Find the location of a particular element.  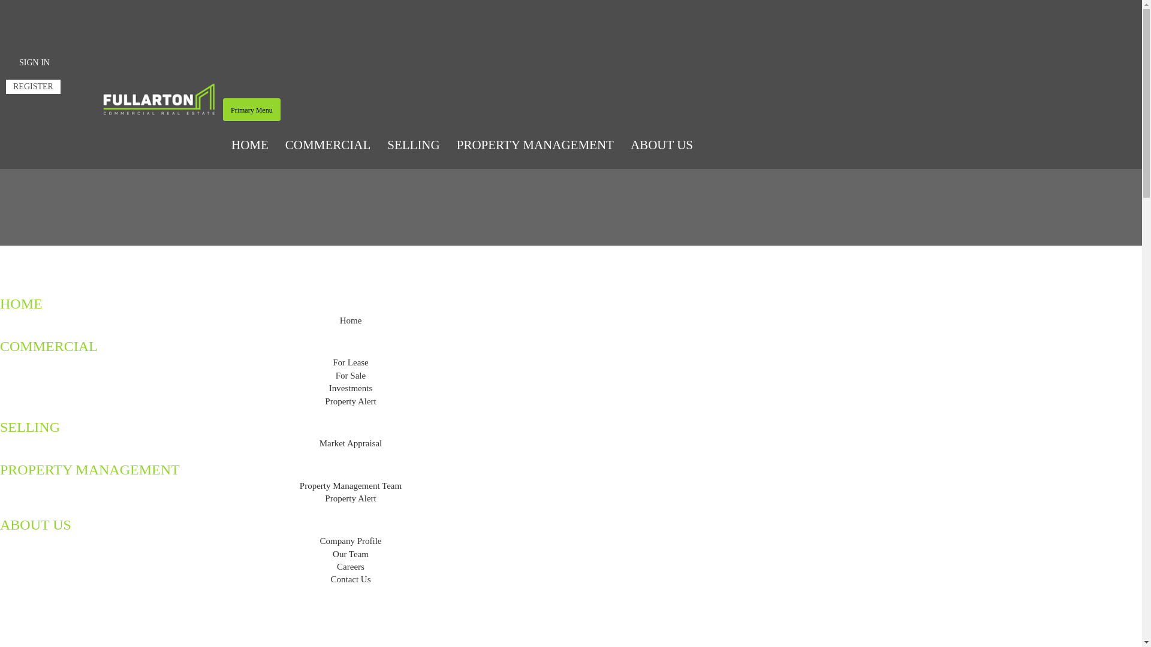

For Sale is located at coordinates (351, 375).